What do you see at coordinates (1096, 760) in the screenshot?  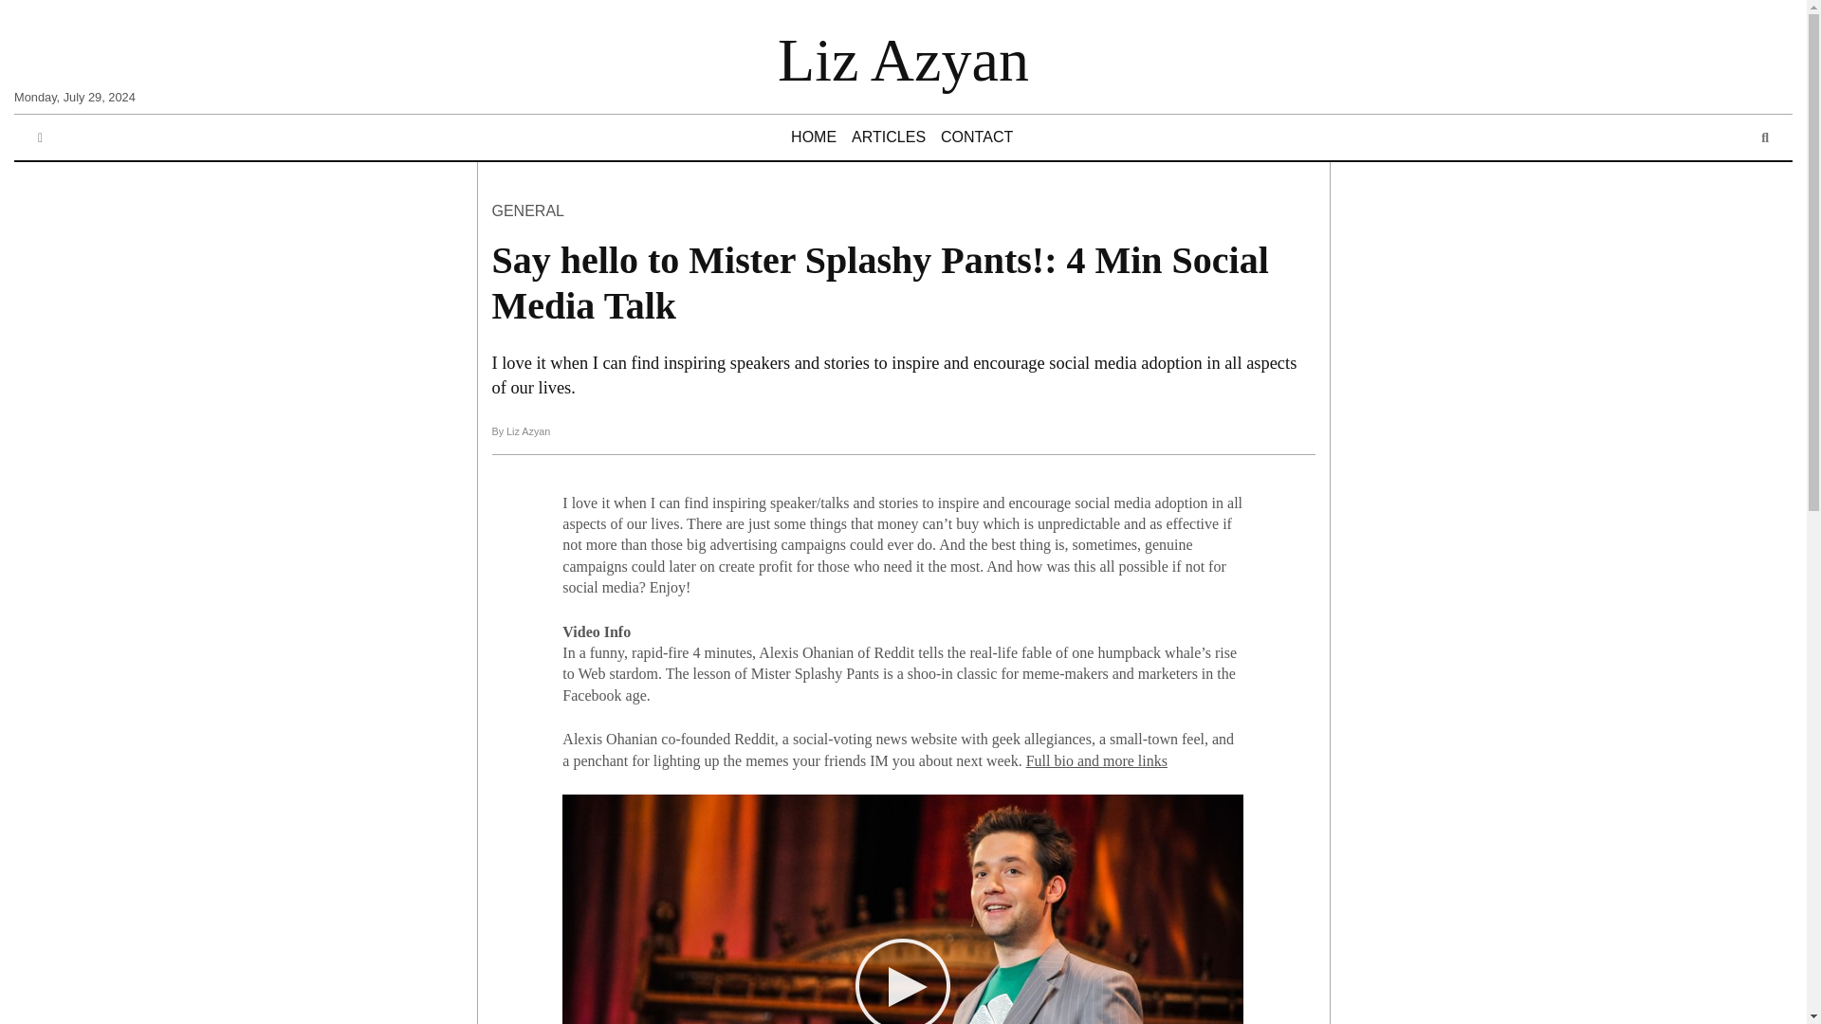 I see `Full bio and more links` at bounding box center [1096, 760].